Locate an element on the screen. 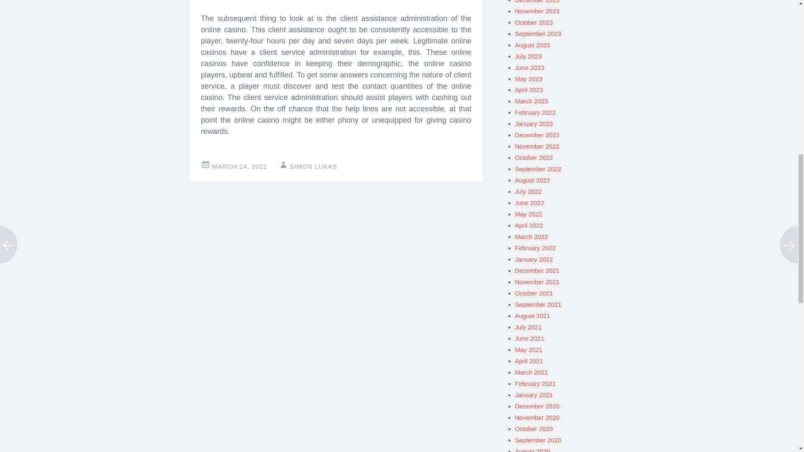 This screenshot has width=804, height=452. SIMON LUKAS is located at coordinates (313, 166).